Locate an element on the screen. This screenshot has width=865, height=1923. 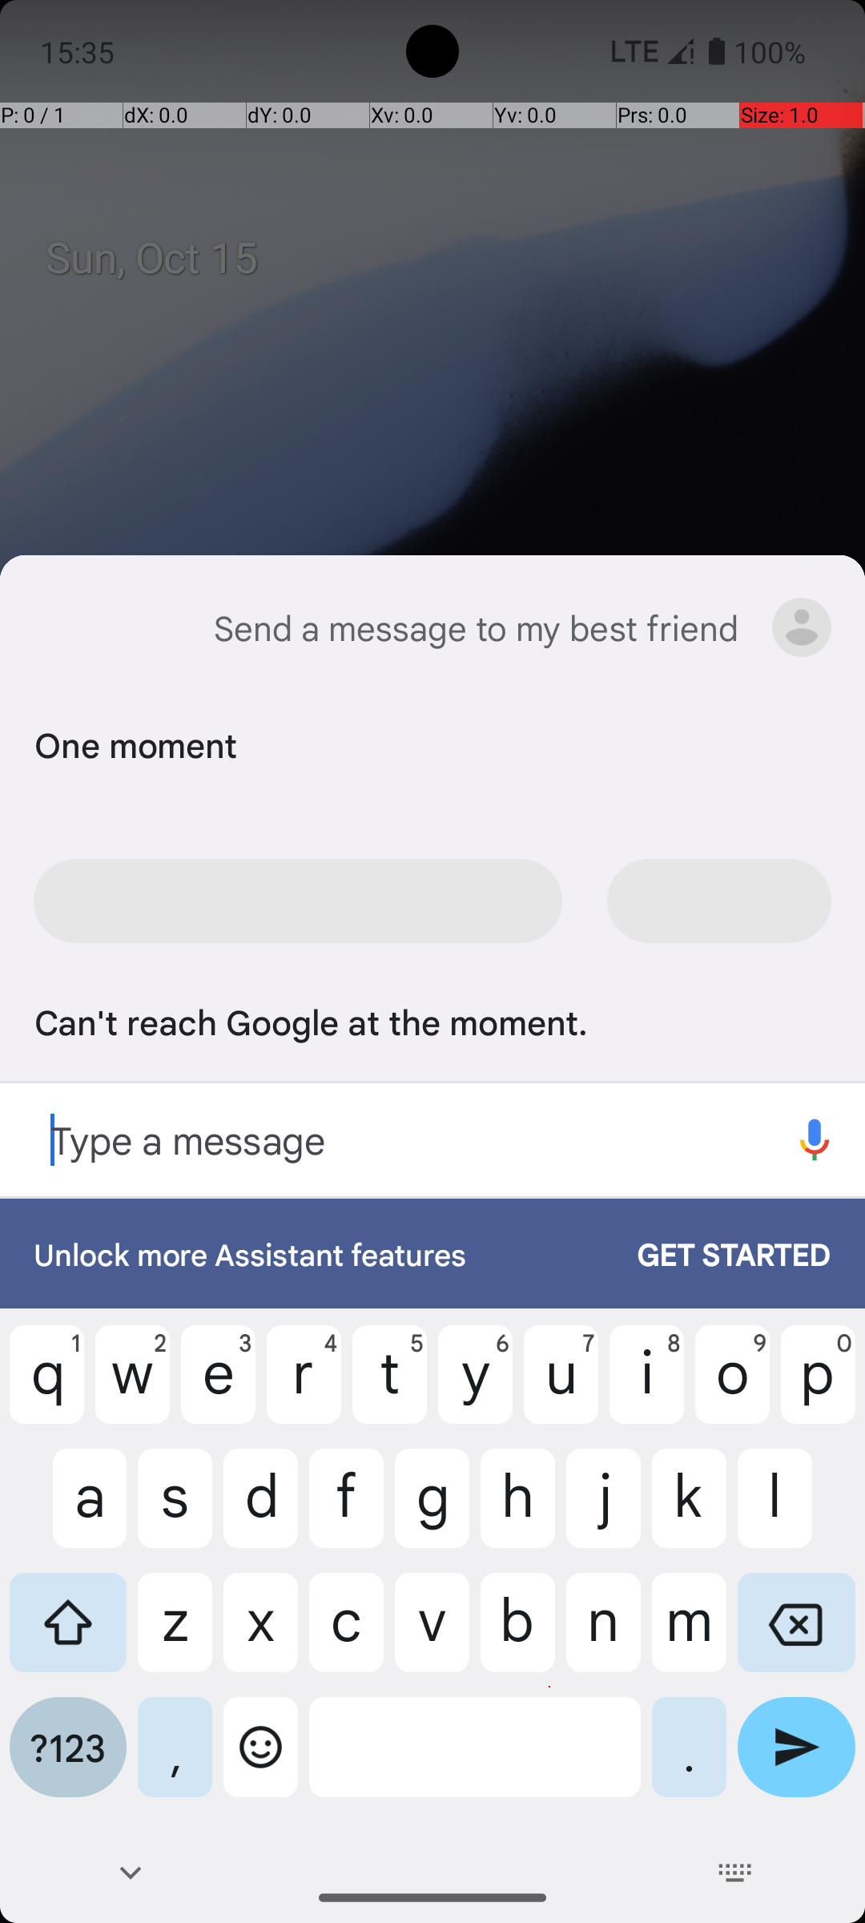
Google assistant is located at coordinates (59, 627).